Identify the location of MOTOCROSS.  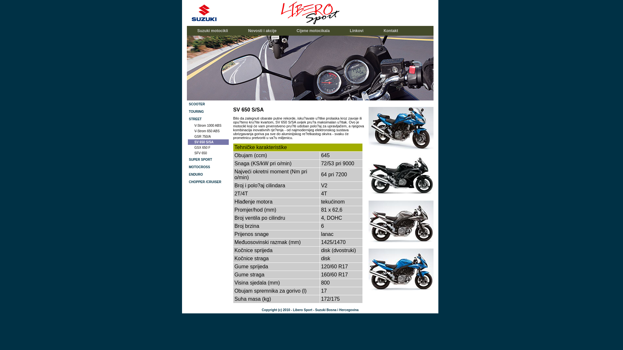
(208, 167).